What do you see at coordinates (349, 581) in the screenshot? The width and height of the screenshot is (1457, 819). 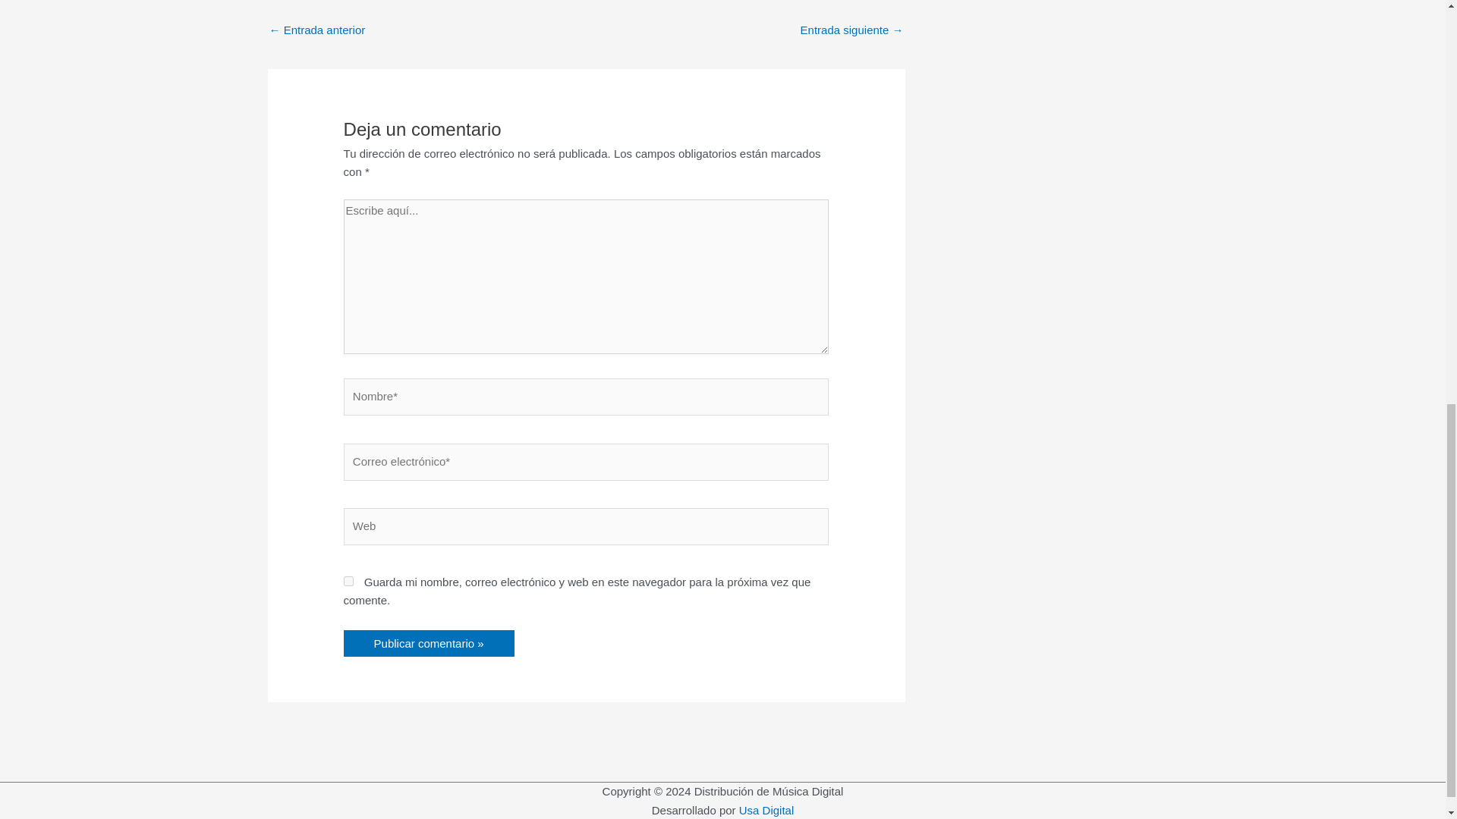 I see `yes` at bounding box center [349, 581].